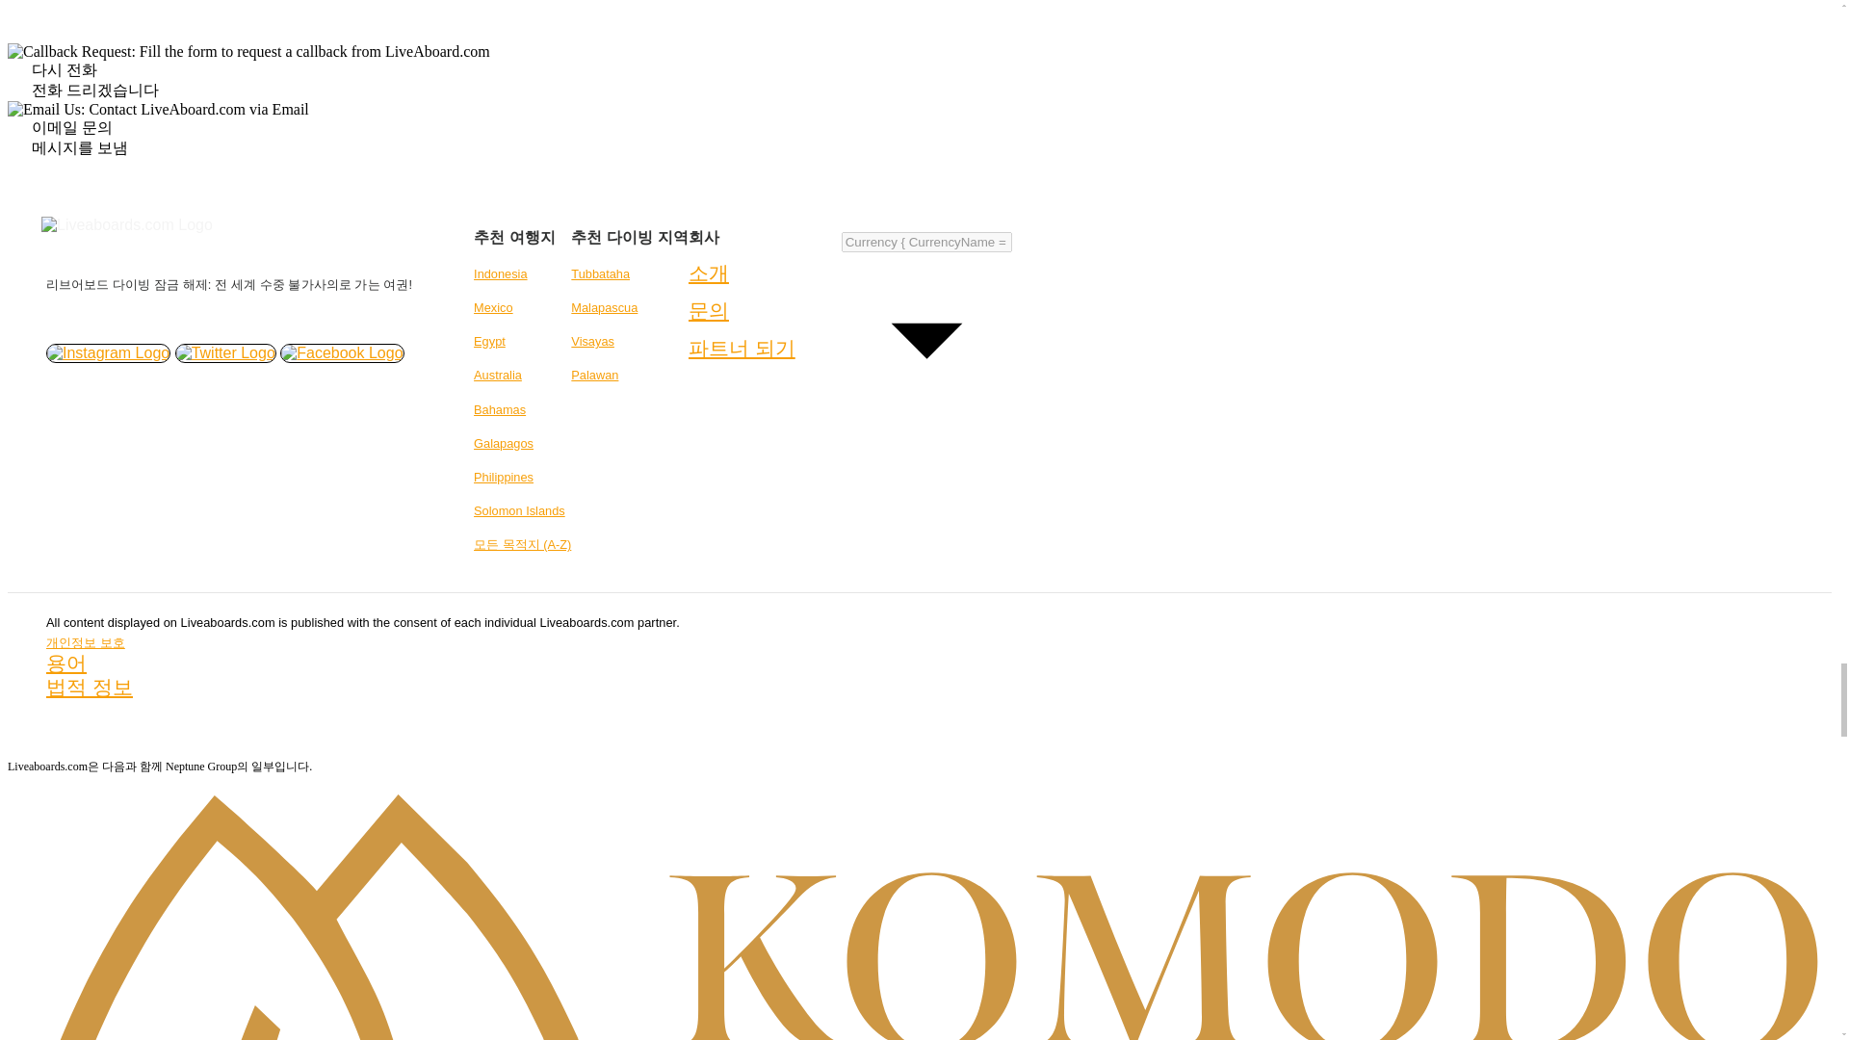 The height and width of the screenshot is (1040, 1849). I want to click on Visayas, so click(592, 341).